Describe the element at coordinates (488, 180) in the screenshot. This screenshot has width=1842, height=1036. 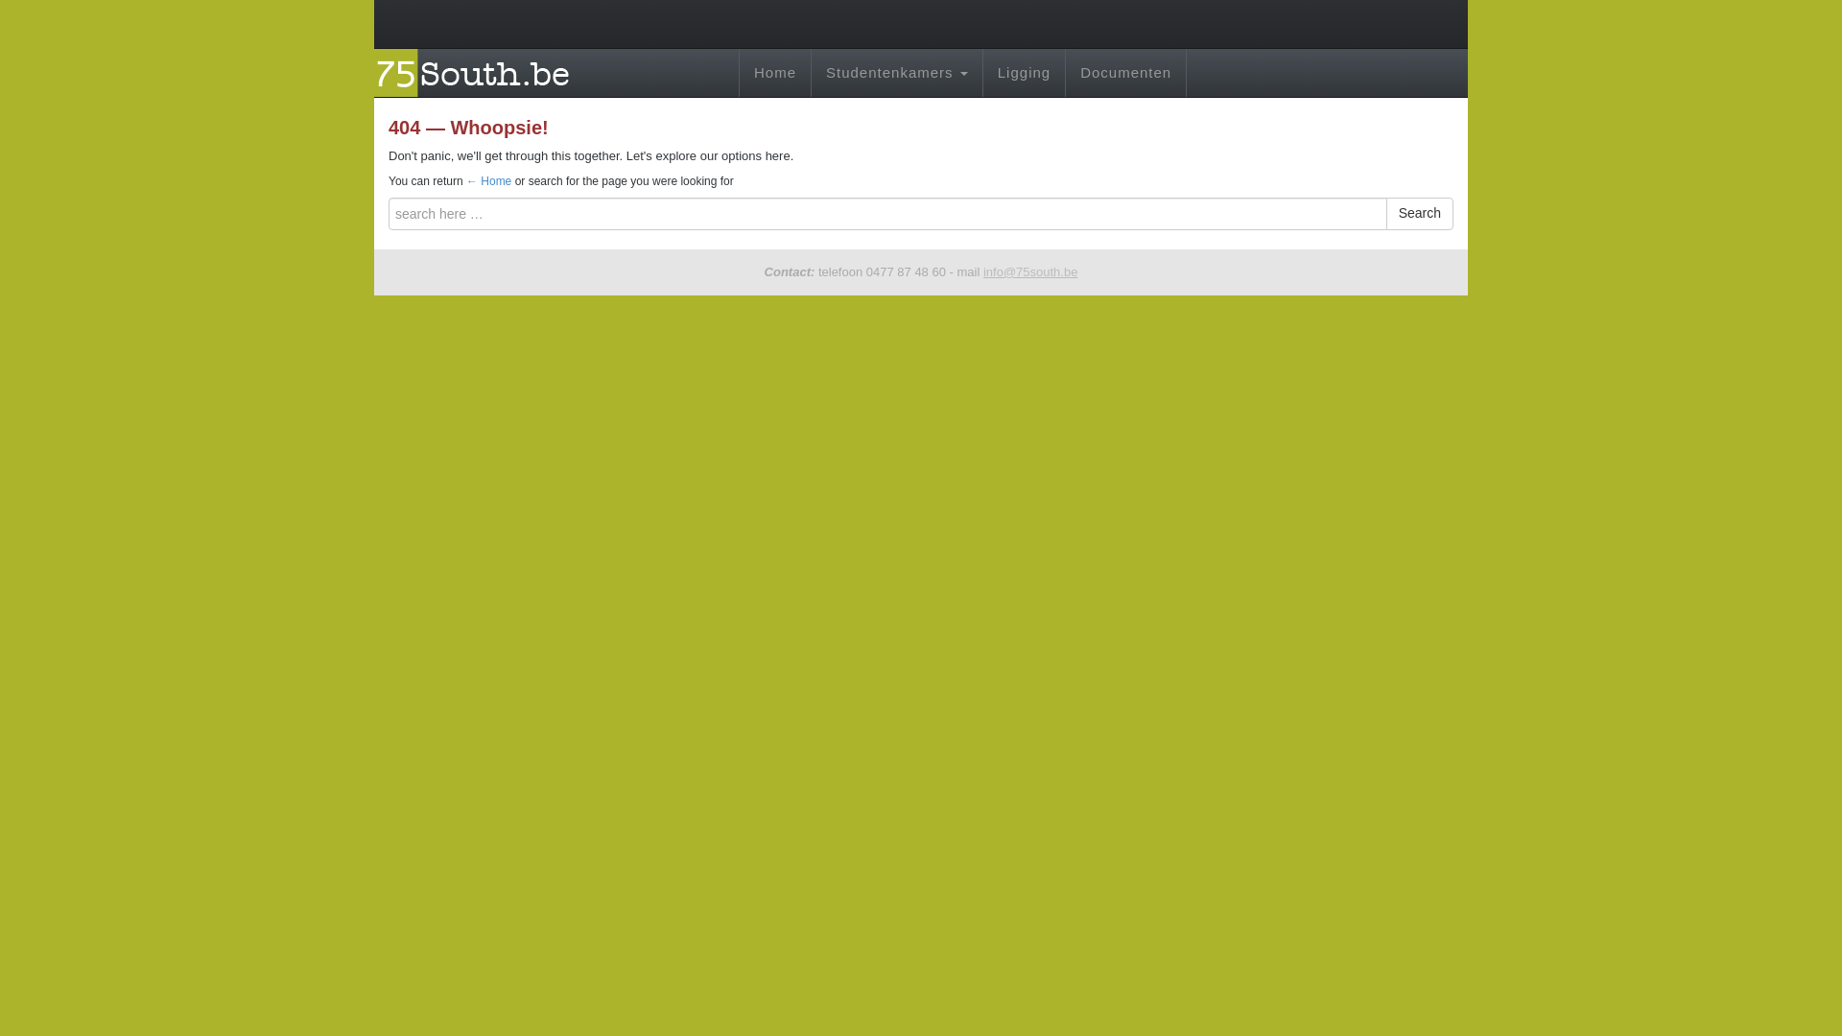
I see `Home` at that location.